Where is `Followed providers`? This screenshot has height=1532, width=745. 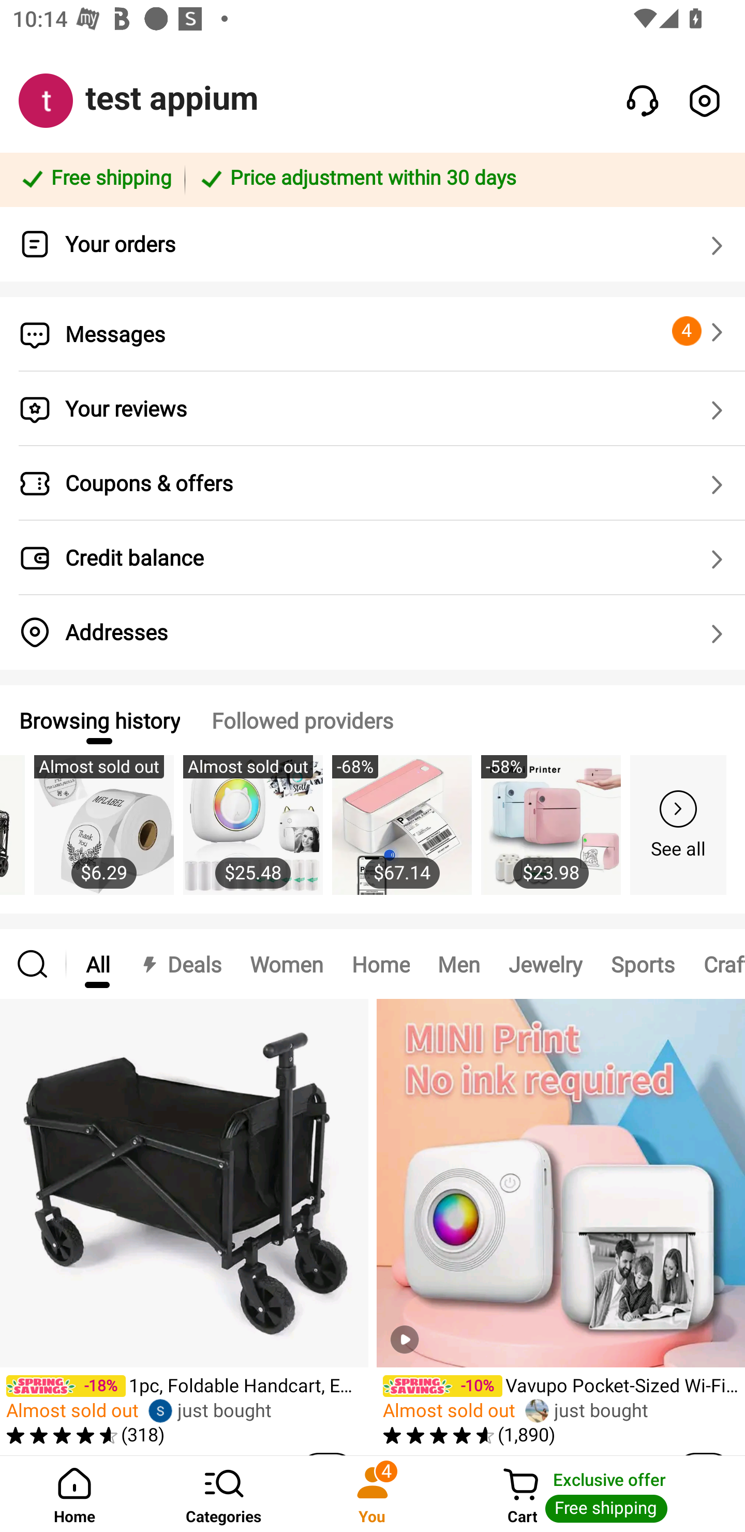
Followed providers is located at coordinates (302, 720).